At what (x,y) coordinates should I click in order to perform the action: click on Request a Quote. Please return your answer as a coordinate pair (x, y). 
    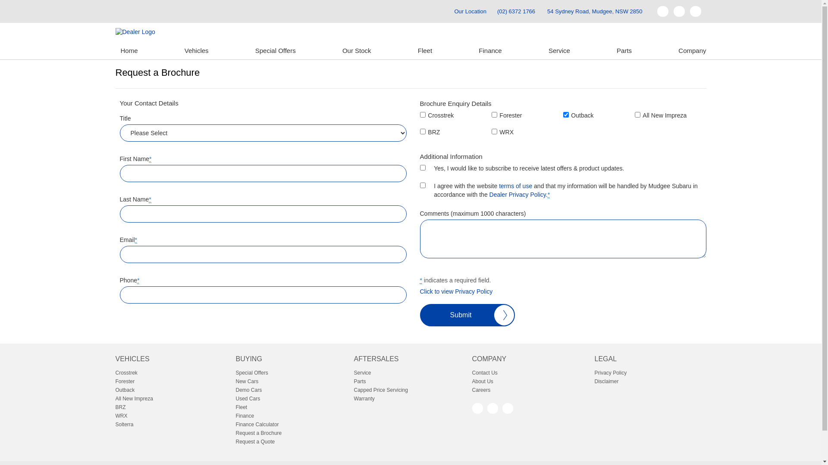
    Looking at the image, I should click on (292, 442).